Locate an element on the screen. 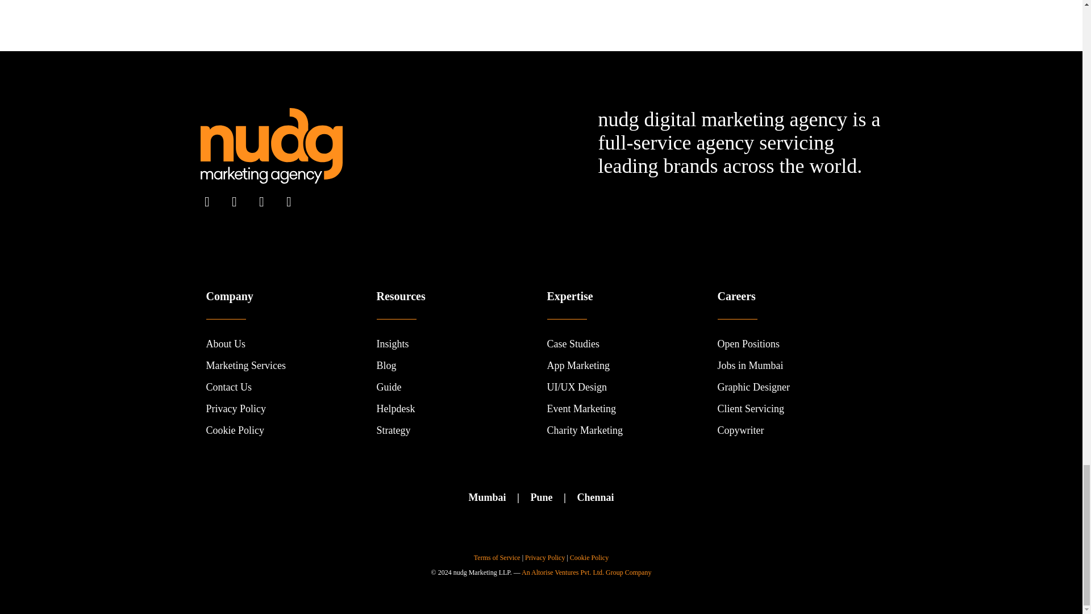 This screenshot has height=614, width=1091. Cookie Policy is located at coordinates (235, 430).